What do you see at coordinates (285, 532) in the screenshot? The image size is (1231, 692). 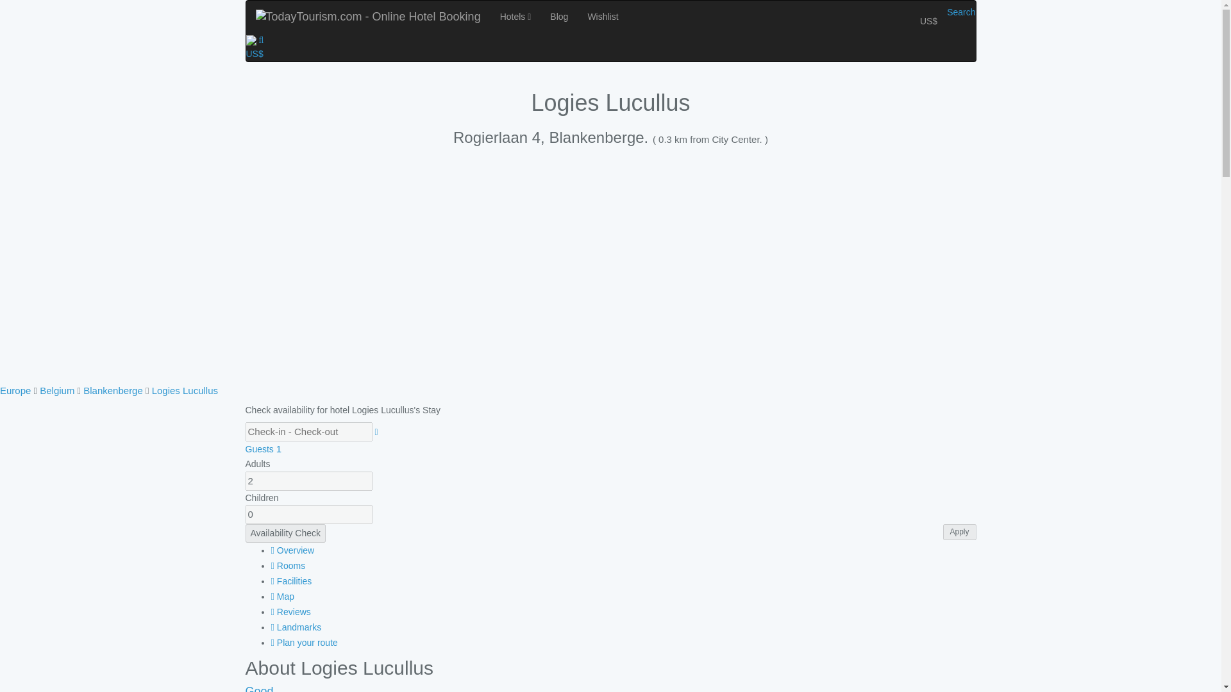 I see `Availability Check` at bounding box center [285, 532].